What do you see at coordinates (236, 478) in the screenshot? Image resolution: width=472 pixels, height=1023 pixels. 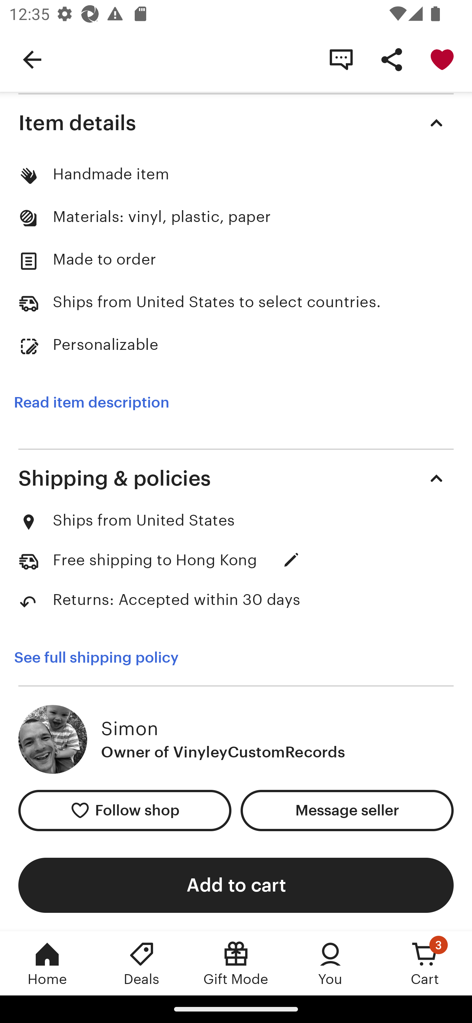 I see `Shipping & policies` at bounding box center [236, 478].